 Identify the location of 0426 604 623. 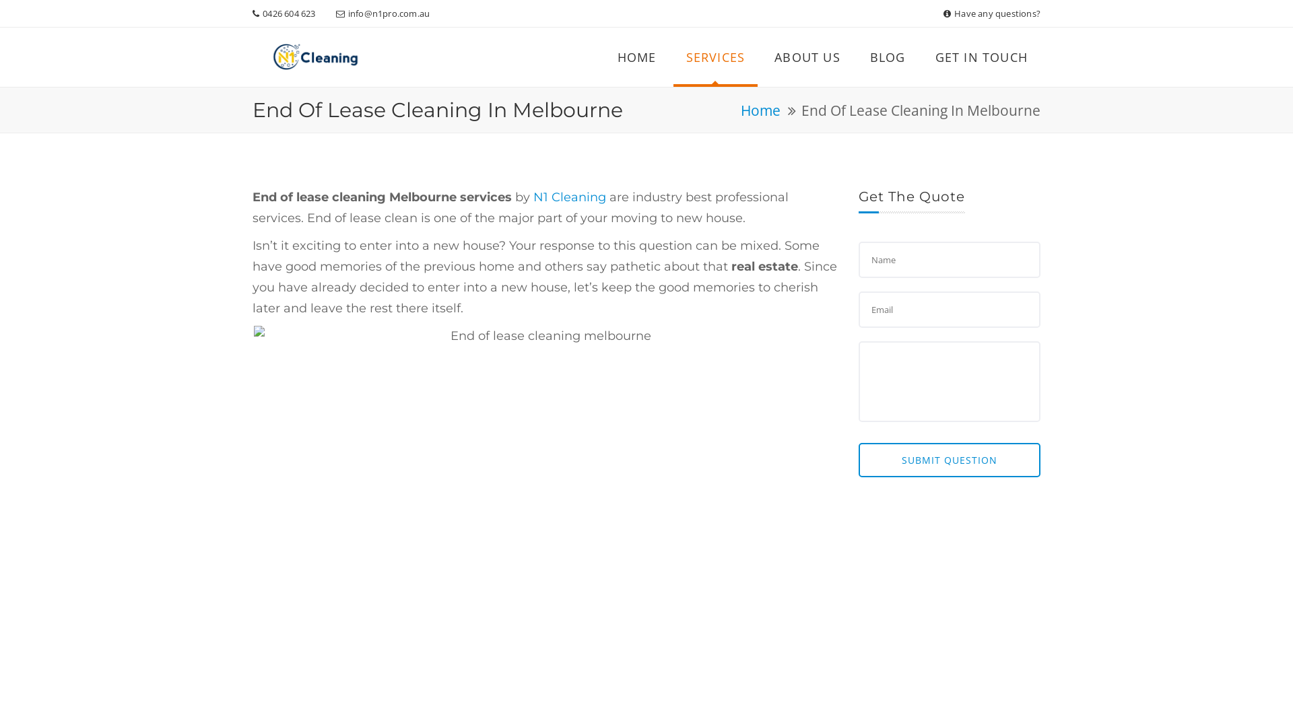
(289, 13).